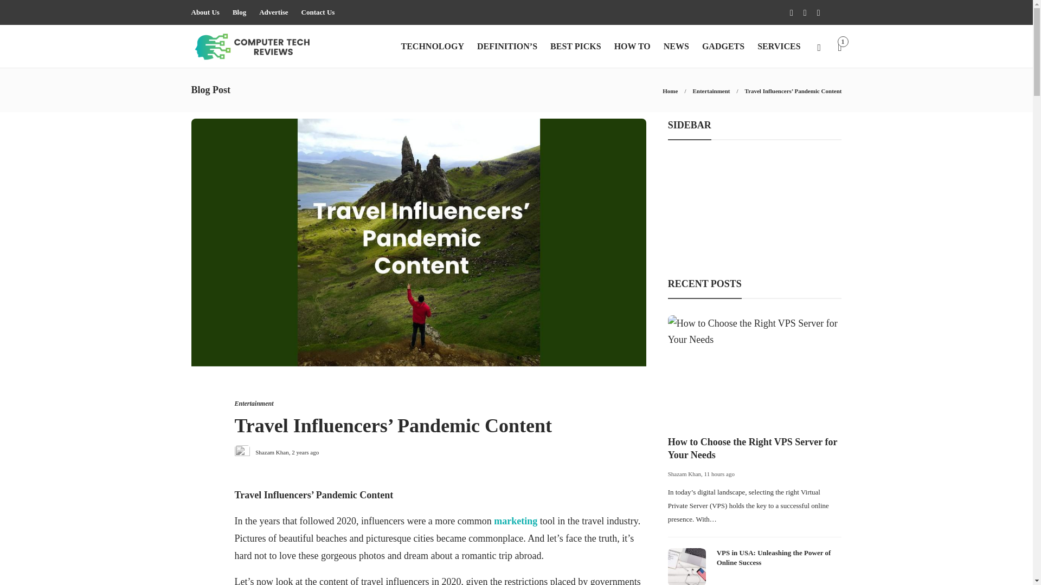 The width and height of the screenshot is (1041, 585). Describe the element at coordinates (670, 91) in the screenshot. I see `Home` at that location.